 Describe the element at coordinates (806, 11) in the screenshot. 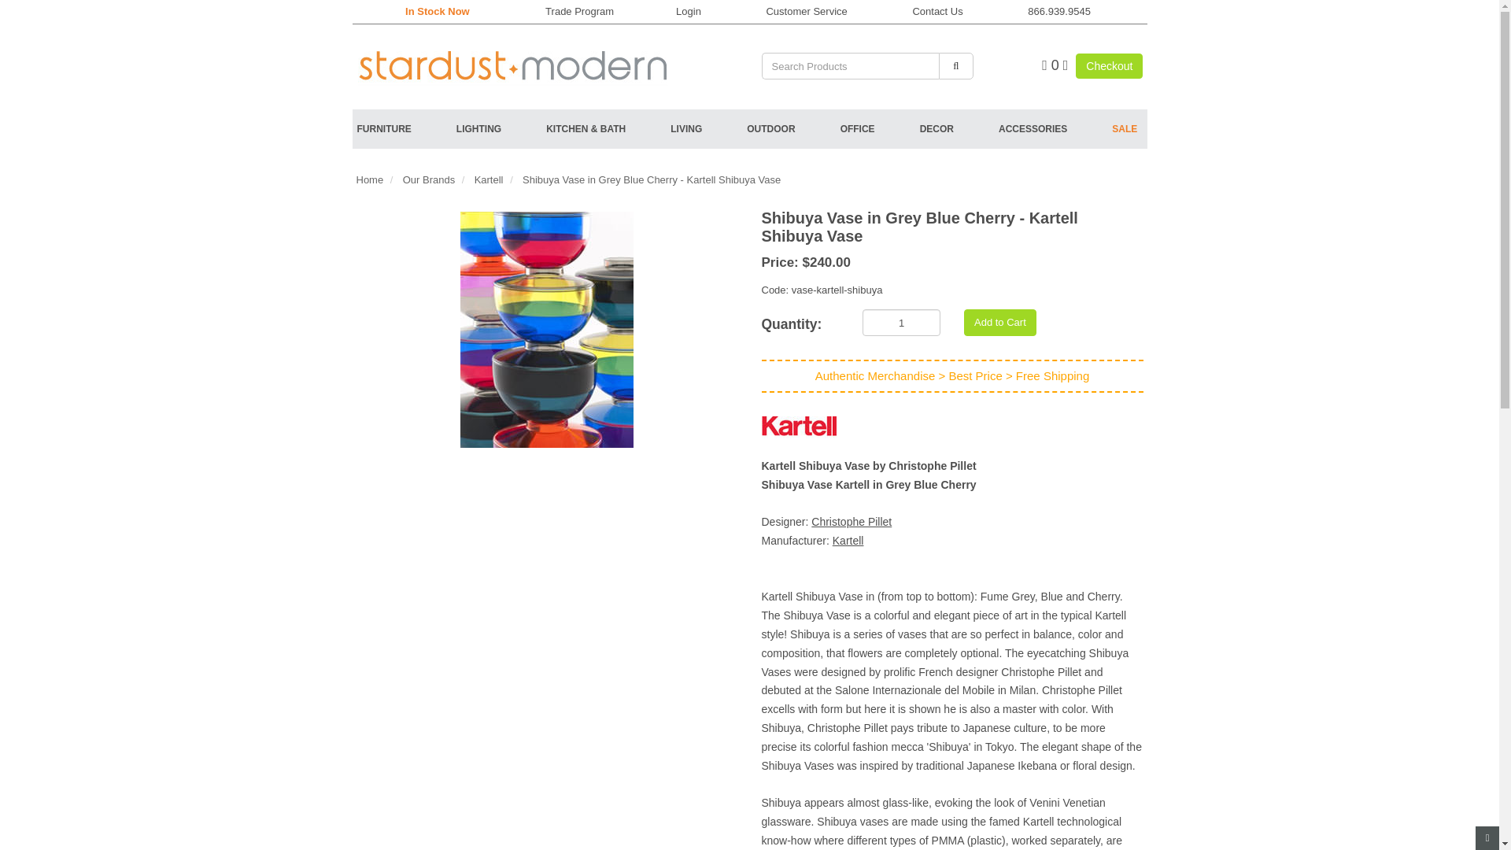

I see `Customer Service` at that location.